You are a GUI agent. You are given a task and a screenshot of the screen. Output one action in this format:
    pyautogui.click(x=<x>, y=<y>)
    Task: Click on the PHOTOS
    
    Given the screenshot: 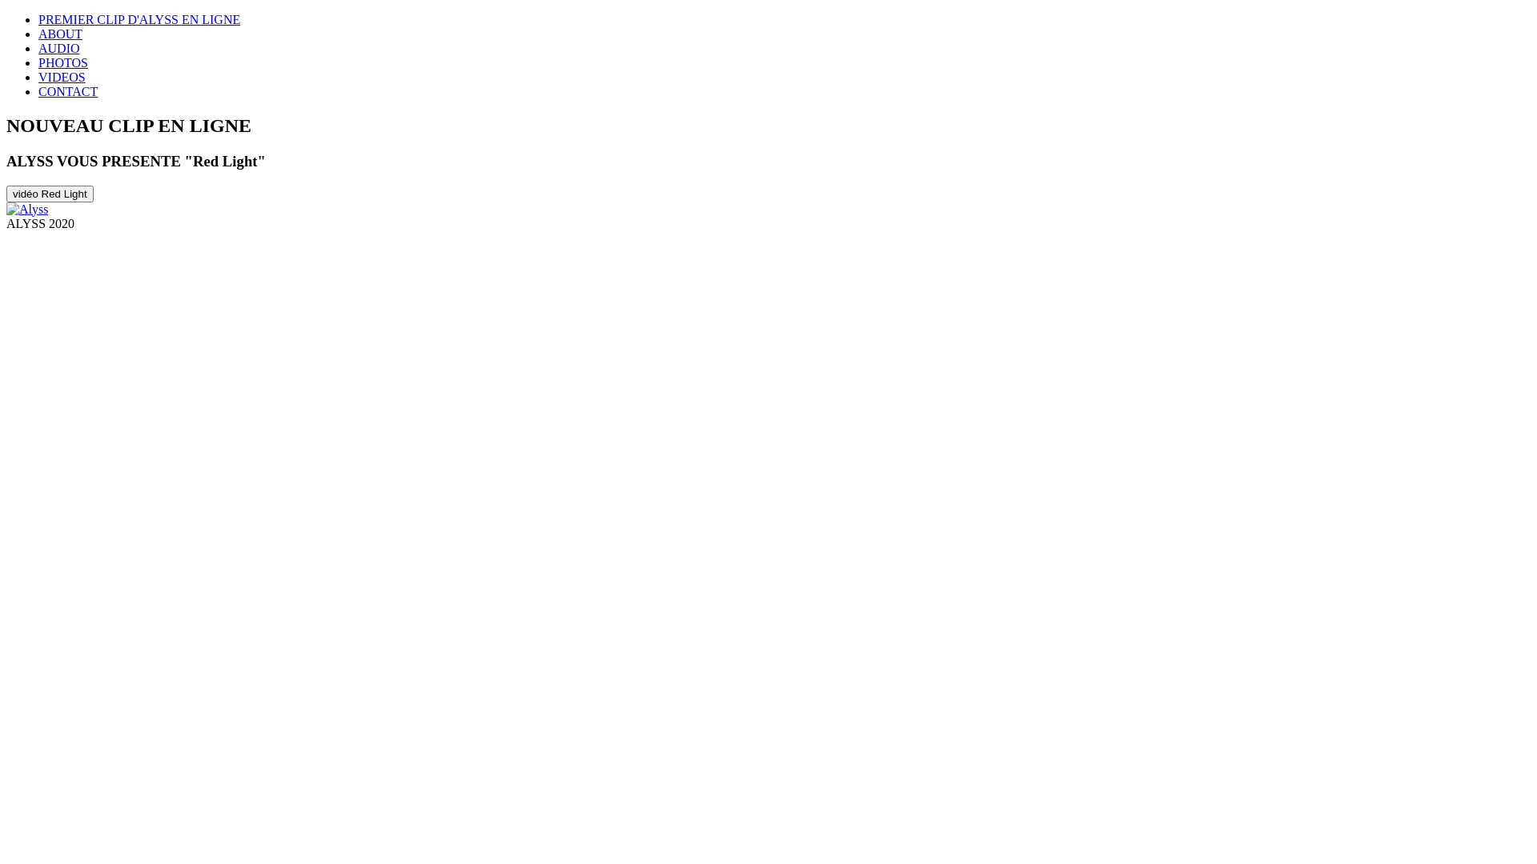 What is the action you would take?
    pyautogui.click(x=63, y=62)
    